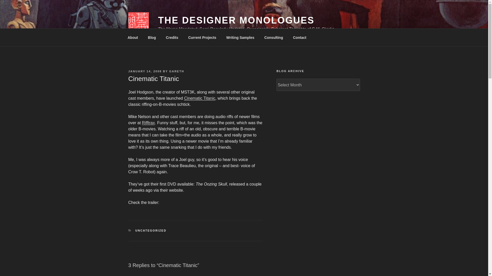  Describe the element at coordinates (273, 37) in the screenshot. I see `Consulting` at that location.